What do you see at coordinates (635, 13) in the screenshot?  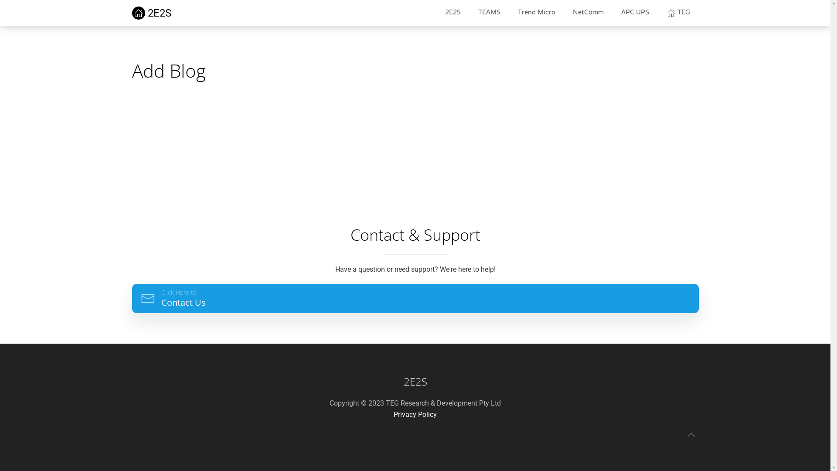 I see `APC UPS` at bounding box center [635, 13].